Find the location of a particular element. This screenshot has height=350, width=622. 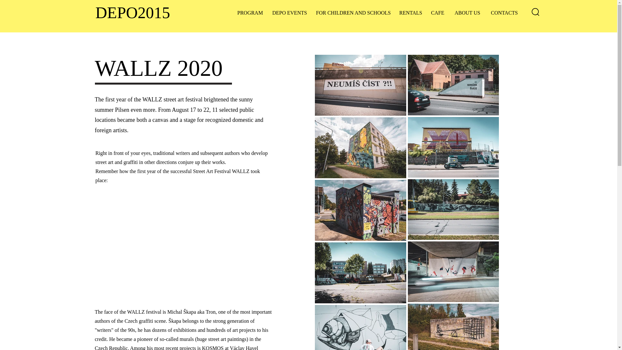

FOR CHILDREN AND SCHOOLS is located at coordinates (352, 13).